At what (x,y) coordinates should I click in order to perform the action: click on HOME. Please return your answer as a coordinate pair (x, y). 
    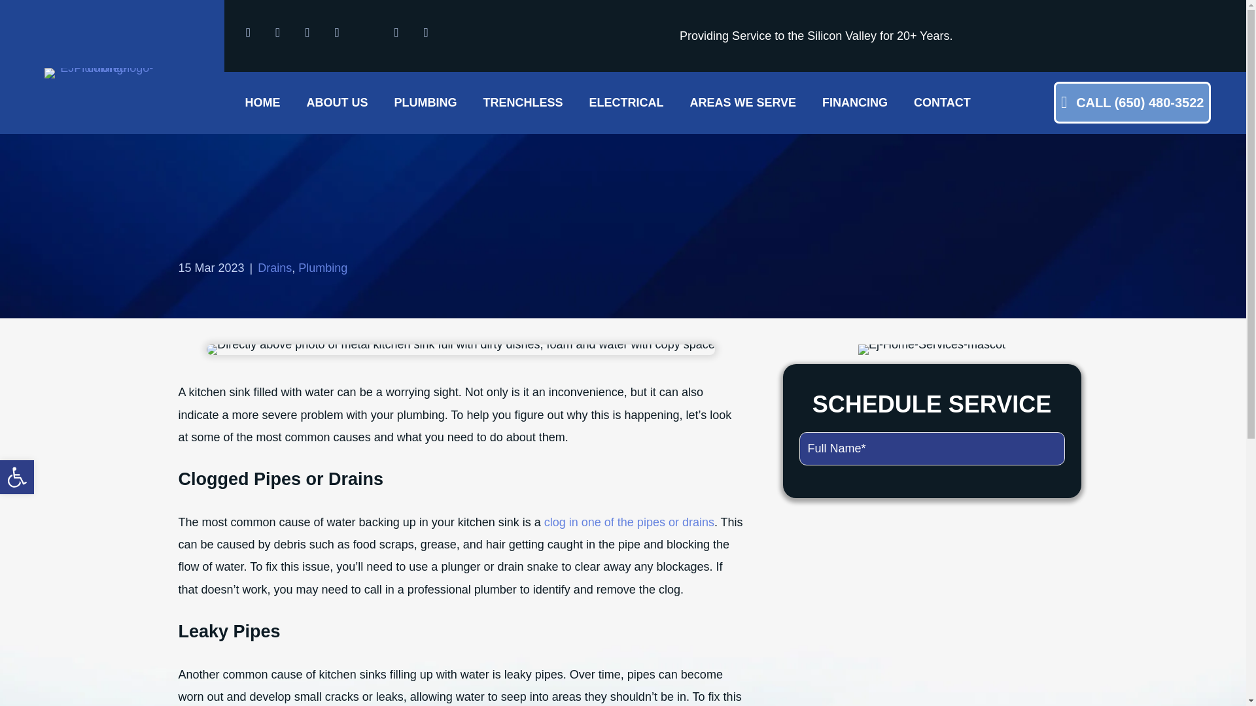
    Looking at the image, I should click on (262, 102).